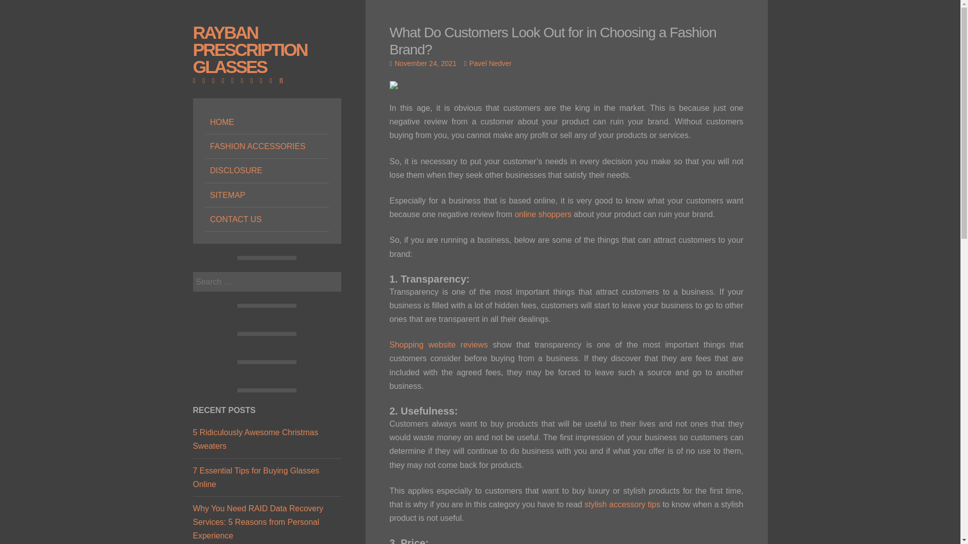 This screenshot has height=544, width=968. I want to click on Facebook, so click(197, 81).